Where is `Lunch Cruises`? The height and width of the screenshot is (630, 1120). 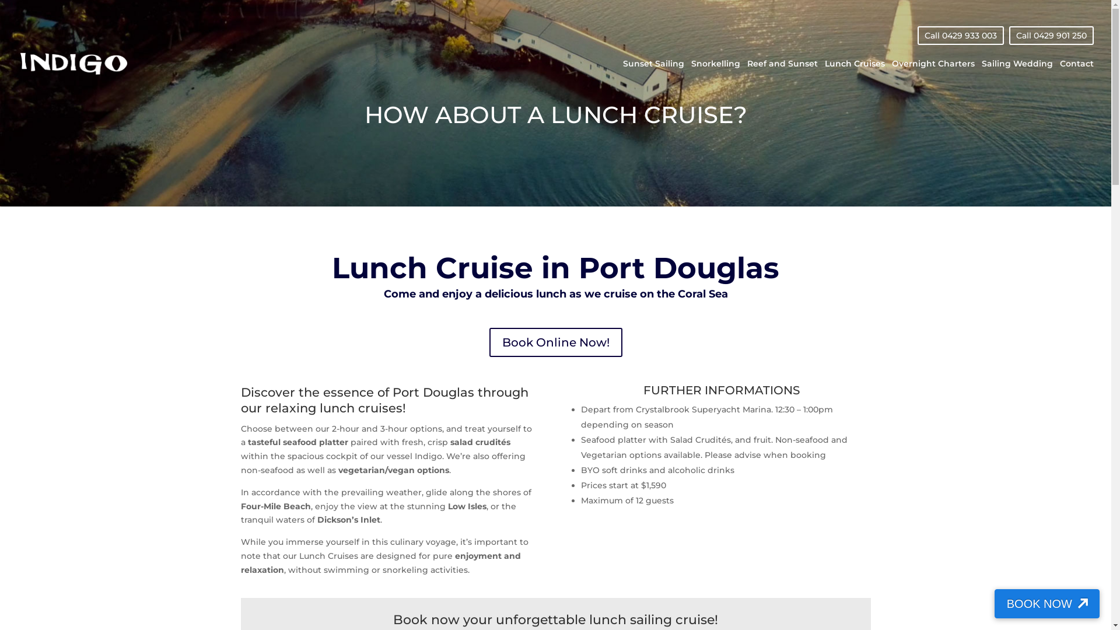
Lunch Cruises is located at coordinates (855, 76).